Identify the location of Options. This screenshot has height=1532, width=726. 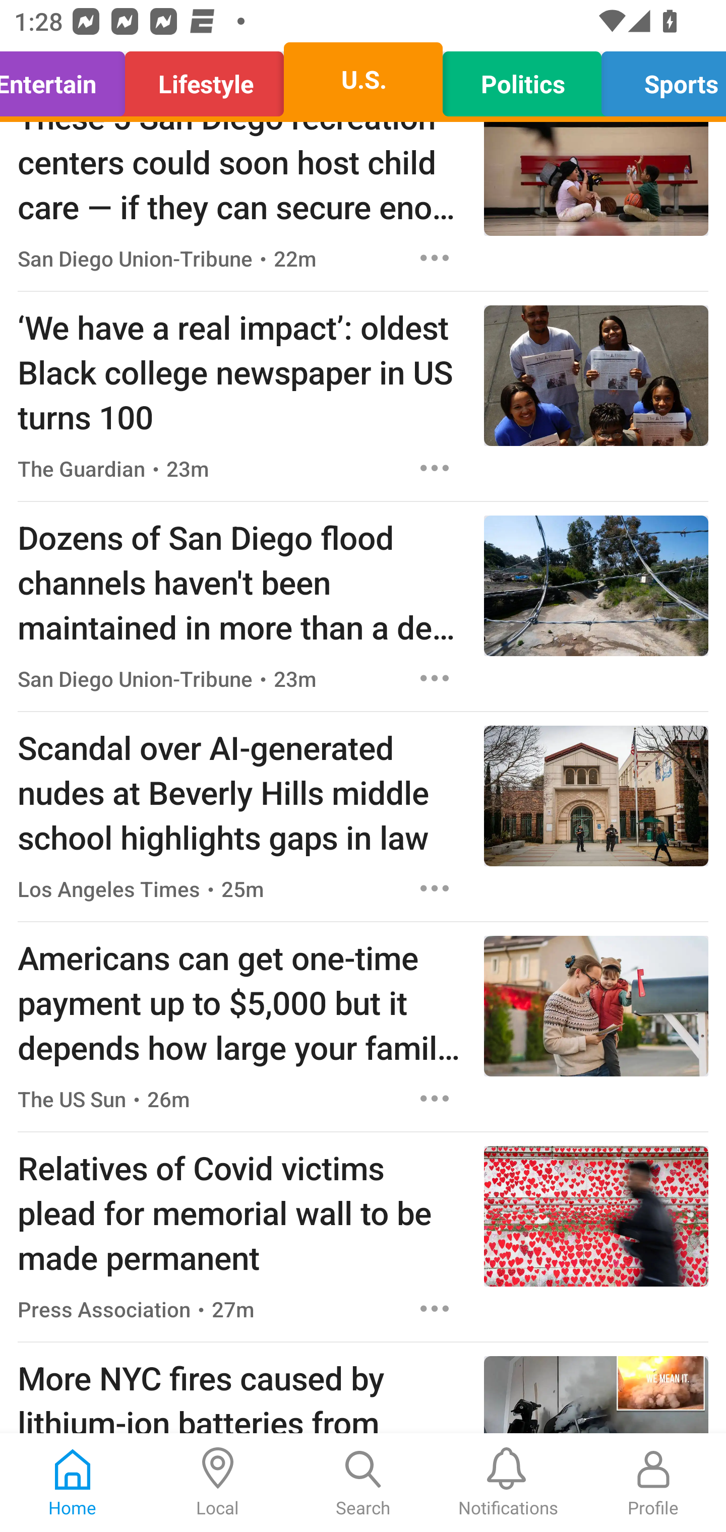
(435, 258).